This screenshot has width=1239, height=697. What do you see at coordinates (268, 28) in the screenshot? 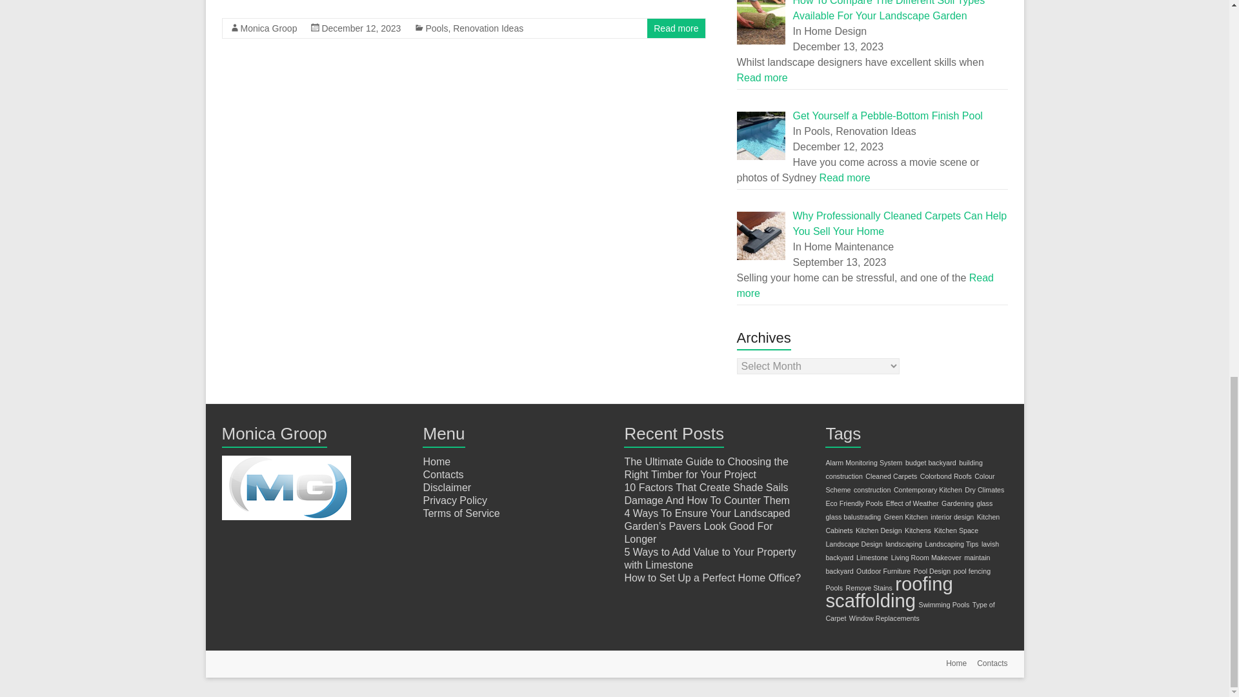
I see `Monica Groop` at bounding box center [268, 28].